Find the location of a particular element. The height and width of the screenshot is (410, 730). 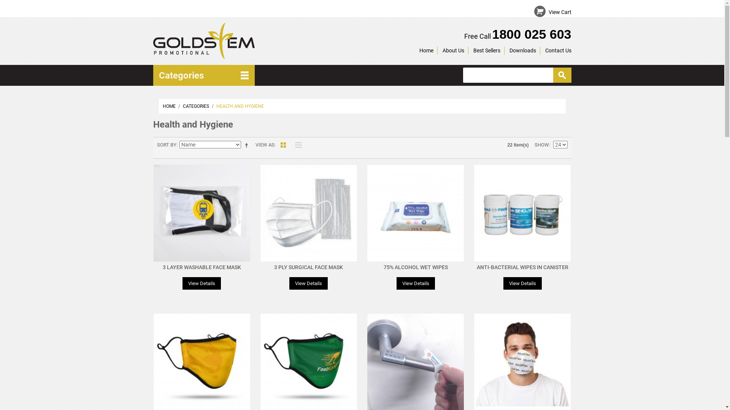

HOME is located at coordinates (169, 106).